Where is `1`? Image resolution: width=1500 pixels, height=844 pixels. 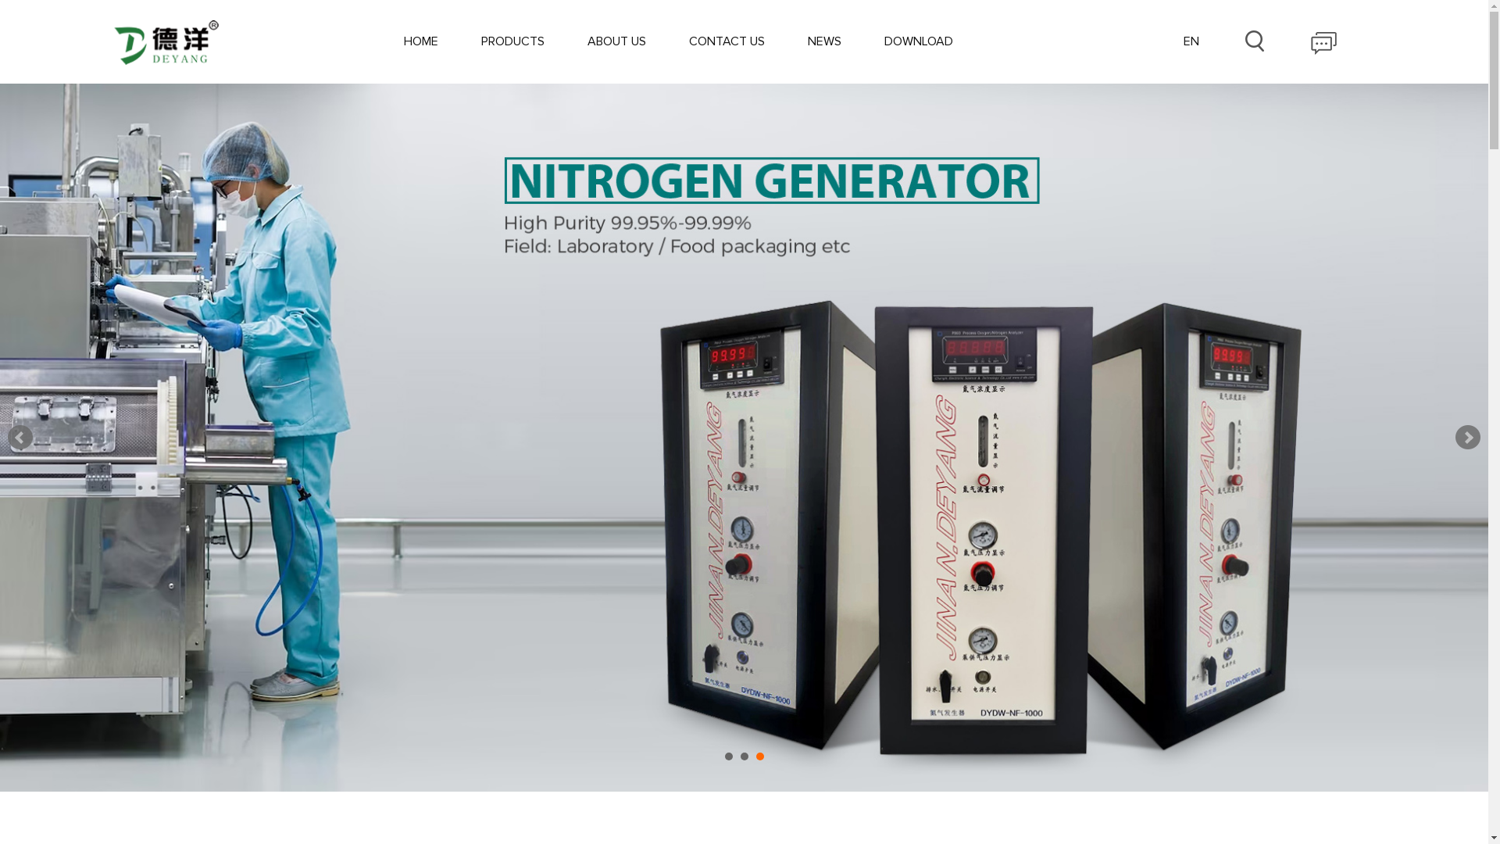
1 is located at coordinates (729, 756).